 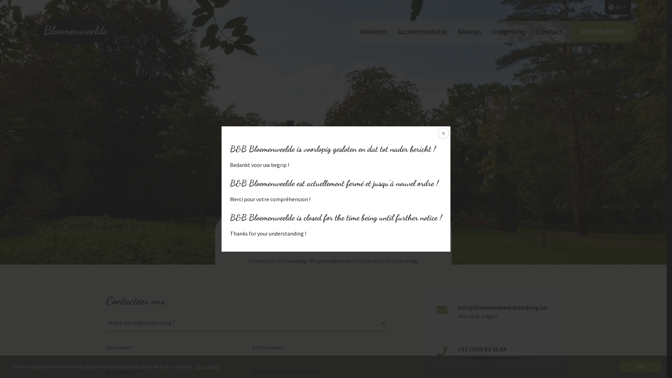 What do you see at coordinates (373, 31) in the screenshot?
I see `Welkom` at bounding box center [373, 31].